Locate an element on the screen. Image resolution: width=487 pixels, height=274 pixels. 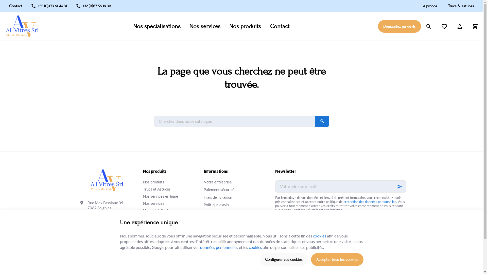
A propos is located at coordinates (430, 6).